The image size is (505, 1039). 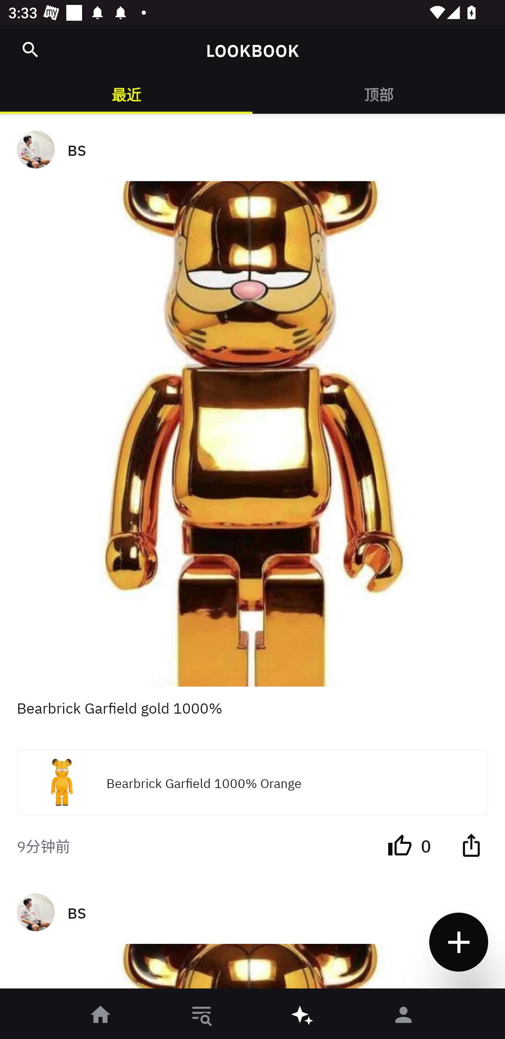 I want to click on 󰀄, so click(x=404, y=1015).